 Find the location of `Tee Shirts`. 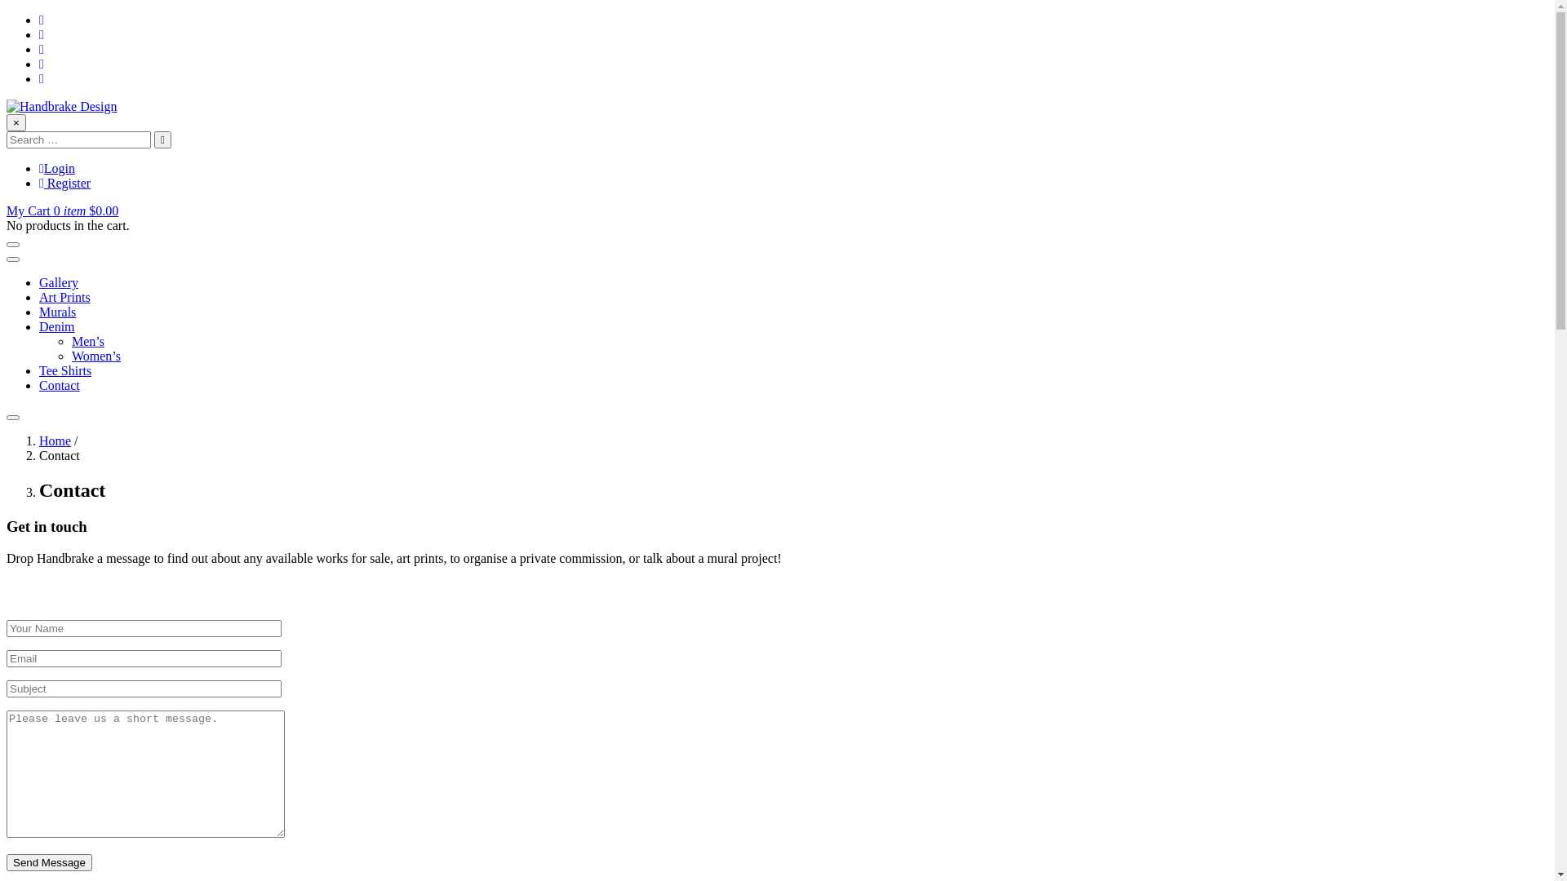

Tee Shirts is located at coordinates (65, 370).